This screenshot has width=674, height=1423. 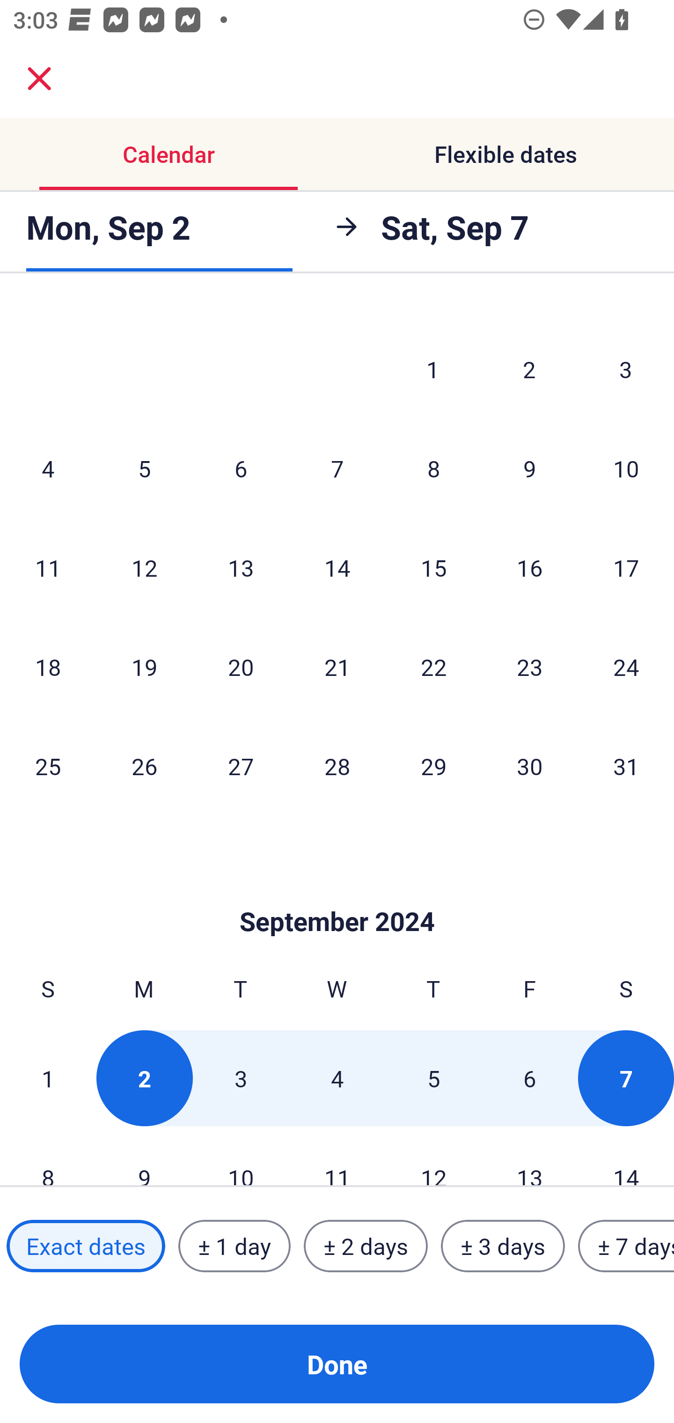 I want to click on close., so click(x=39, y=79).